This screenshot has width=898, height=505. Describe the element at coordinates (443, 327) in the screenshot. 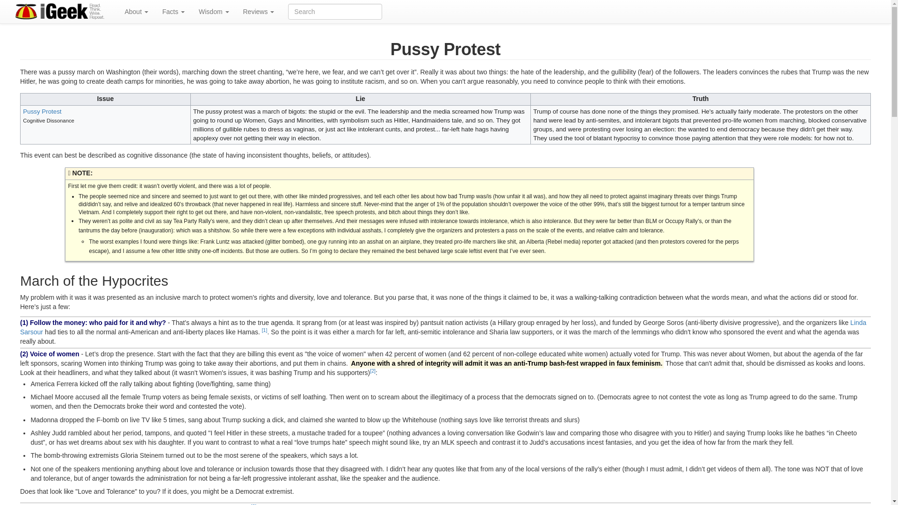

I see `Linda Sarsour` at that location.